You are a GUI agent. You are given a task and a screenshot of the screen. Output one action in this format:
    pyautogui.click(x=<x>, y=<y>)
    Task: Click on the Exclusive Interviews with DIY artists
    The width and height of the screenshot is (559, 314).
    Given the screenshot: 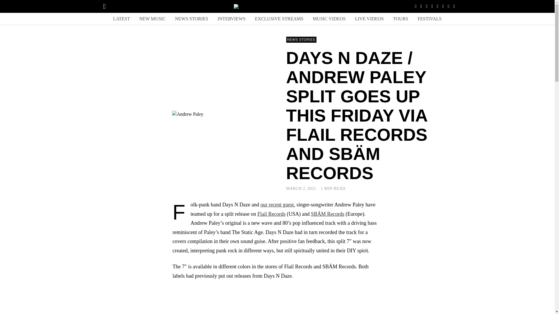 What is the action you would take?
    pyautogui.click(x=231, y=19)
    